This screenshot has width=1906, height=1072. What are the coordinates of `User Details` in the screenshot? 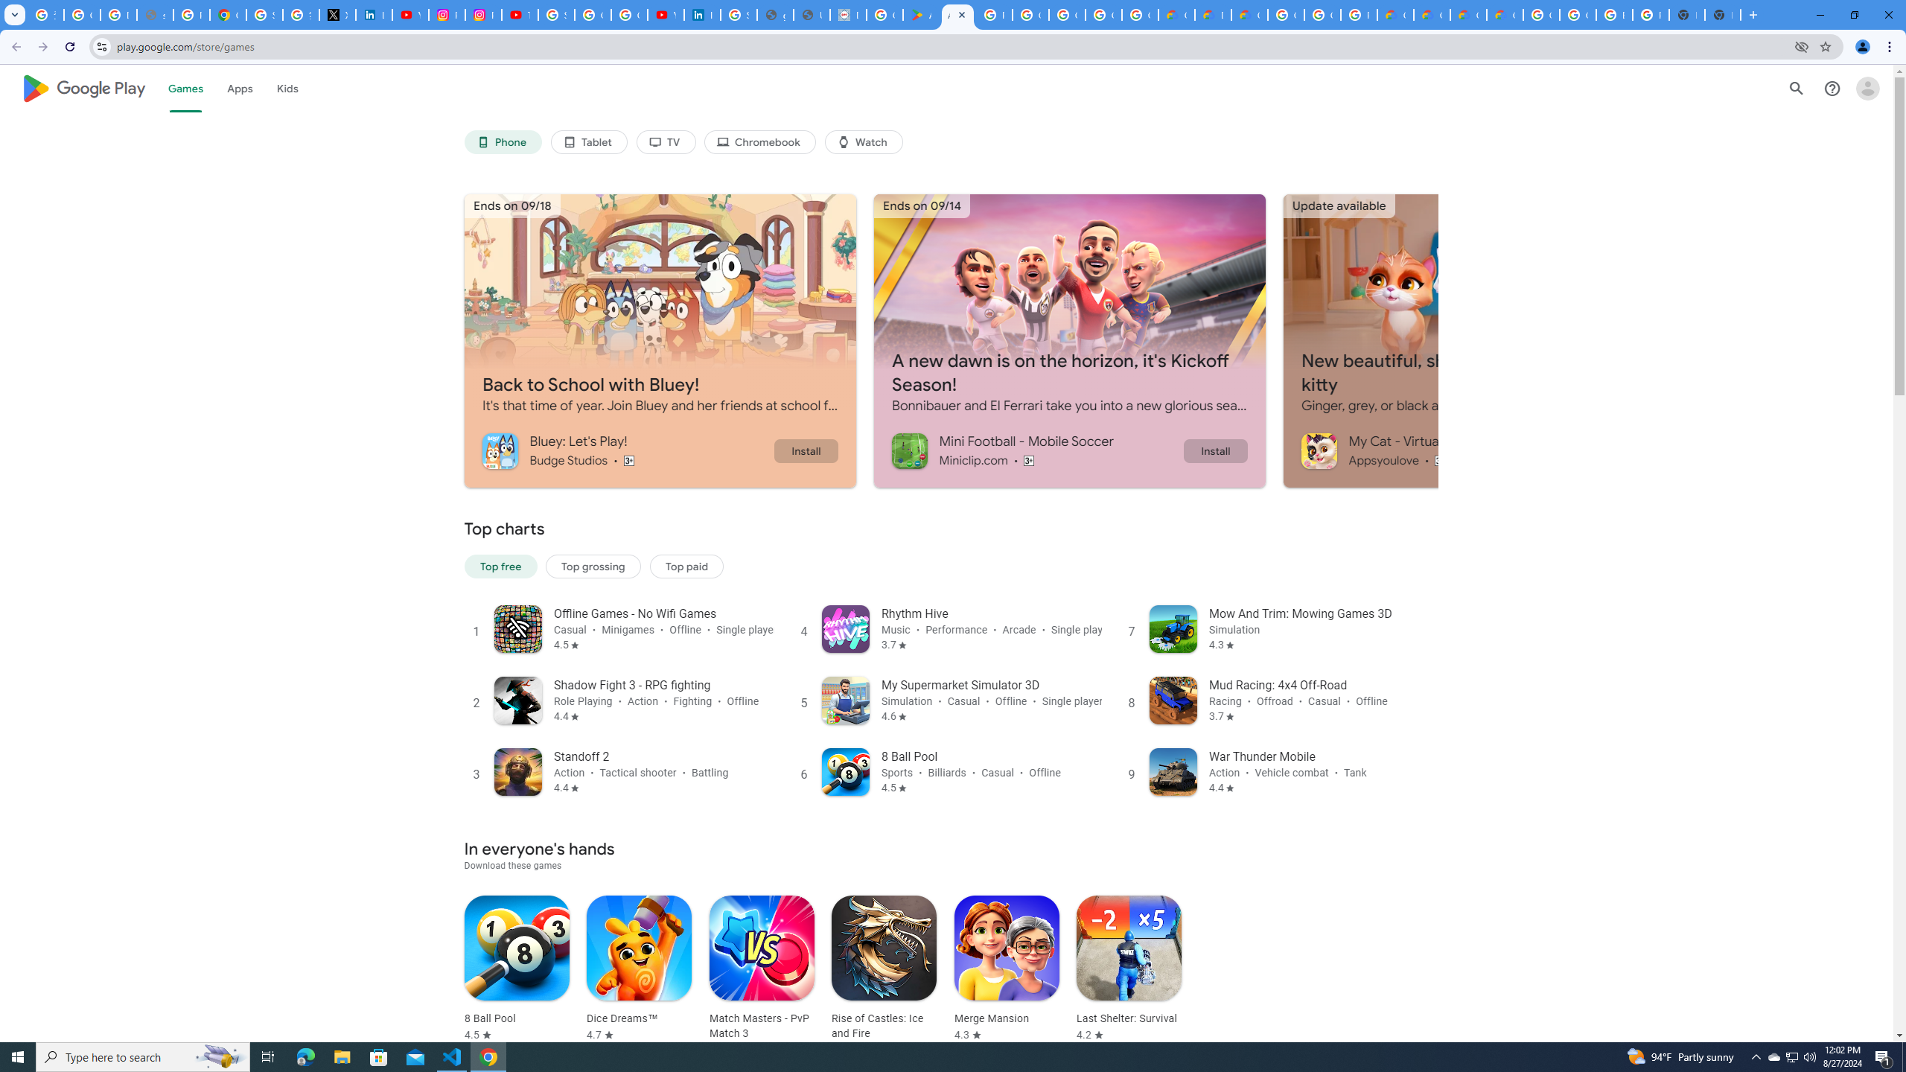 It's located at (812, 15).